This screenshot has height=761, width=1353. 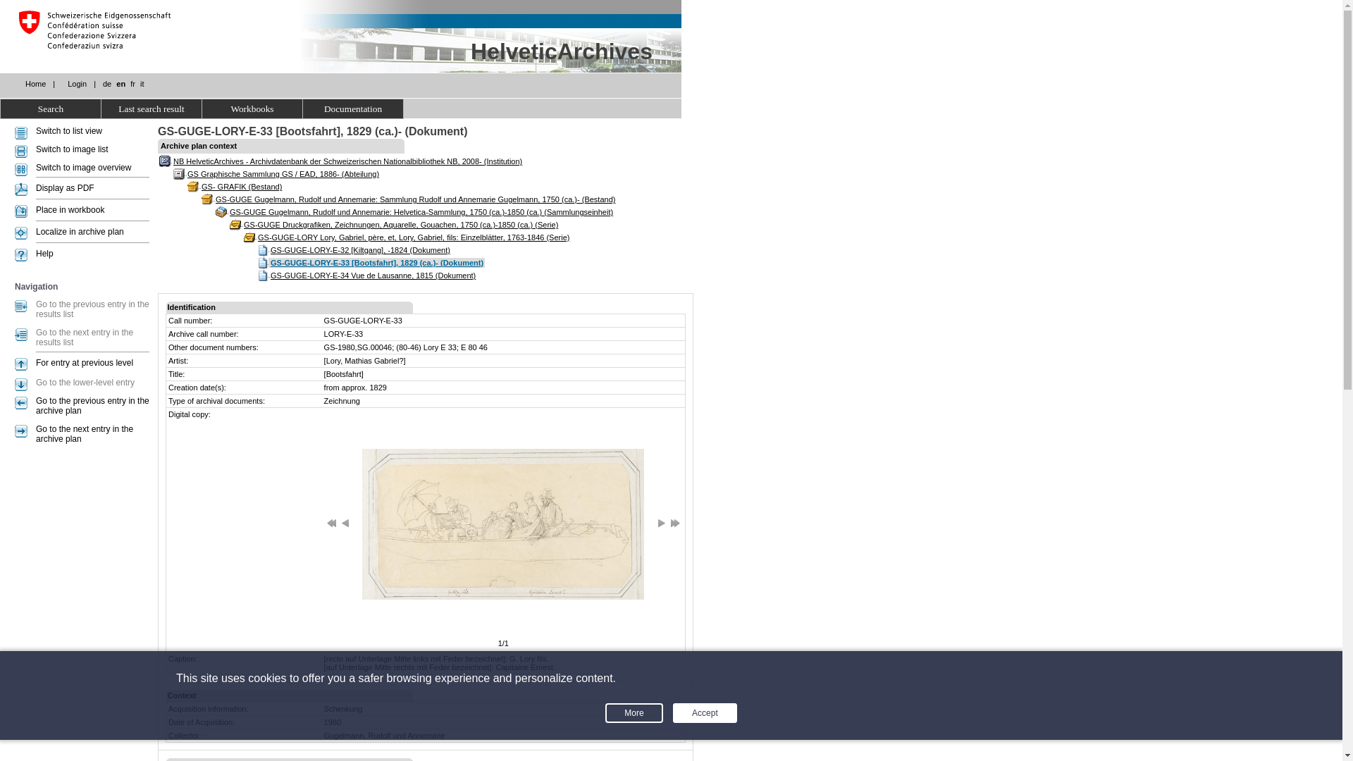 What do you see at coordinates (376, 263) in the screenshot?
I see `GS-GUGE-LORY-E-33 [Bootsfahrt], 1829 (ca.)- (Dokument)` at bounding box center [376, 263].